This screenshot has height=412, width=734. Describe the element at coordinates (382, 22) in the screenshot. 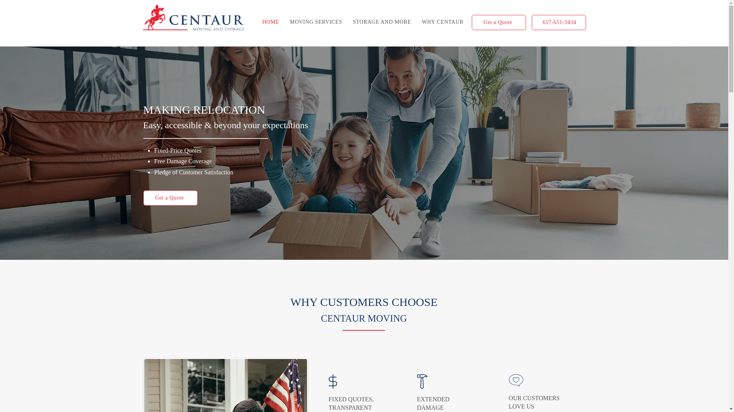

I see `STORAGE AND MORE` at that location.